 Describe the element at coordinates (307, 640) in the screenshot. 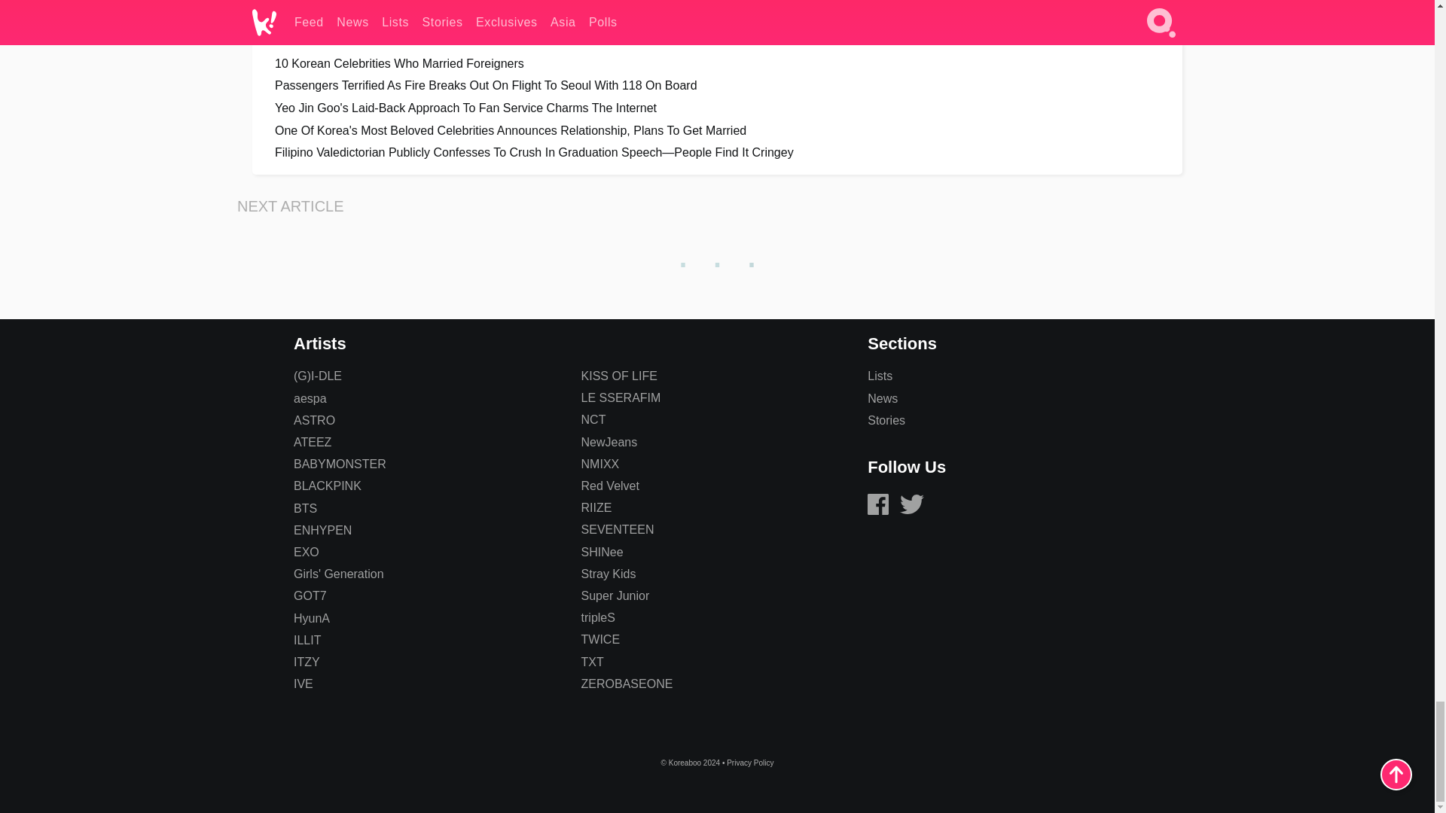

I see `ILLIT` at that location.